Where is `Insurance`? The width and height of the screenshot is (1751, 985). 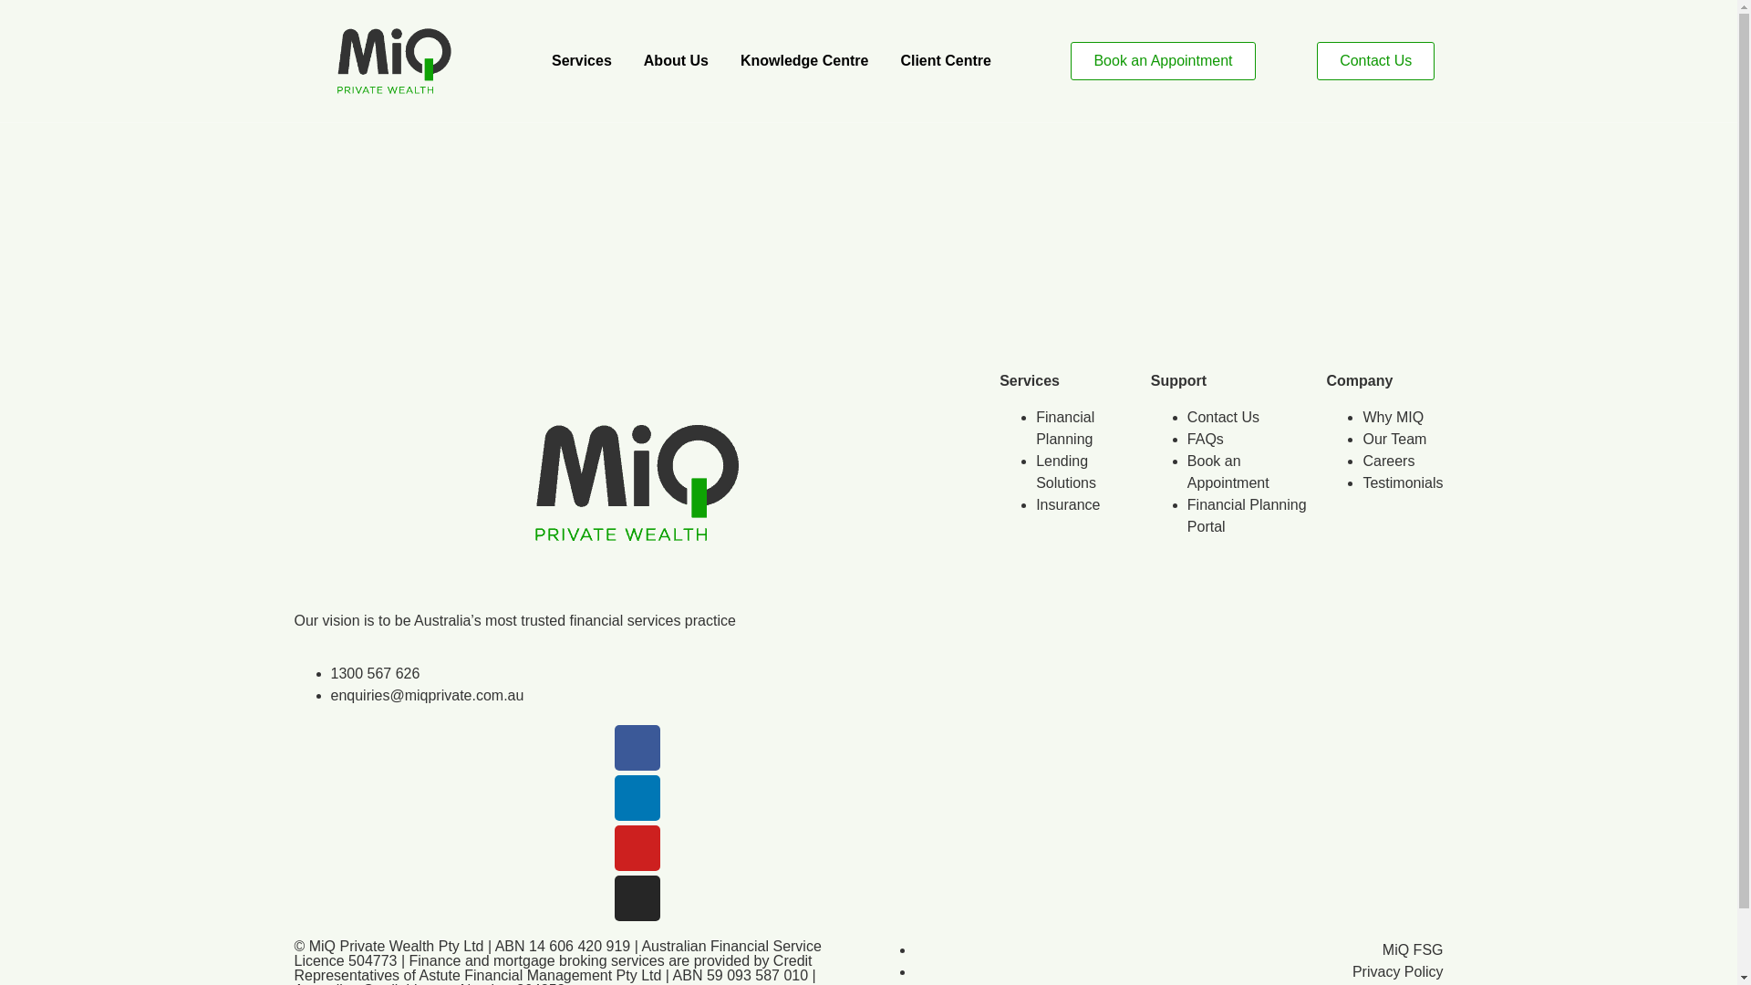
Insurance is located at coordinates (1068, 505).